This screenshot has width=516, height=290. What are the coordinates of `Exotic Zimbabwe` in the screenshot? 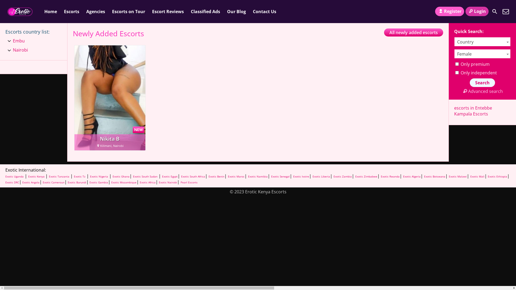 It's located at (366, 176).